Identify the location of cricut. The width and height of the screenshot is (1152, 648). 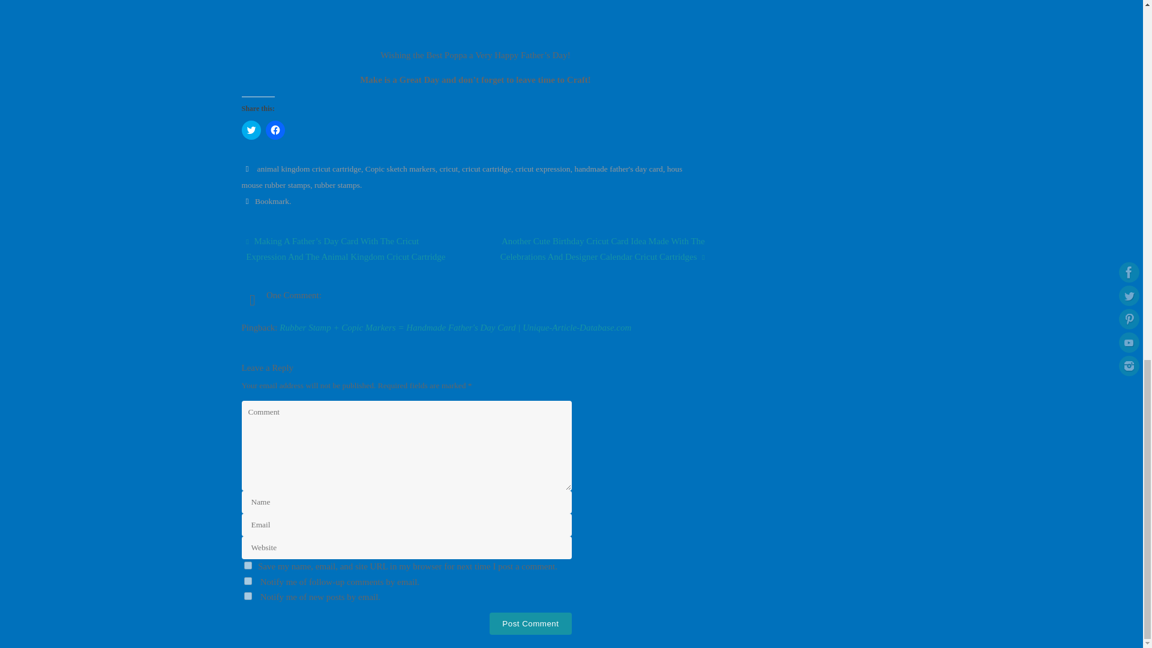
(448, 169).